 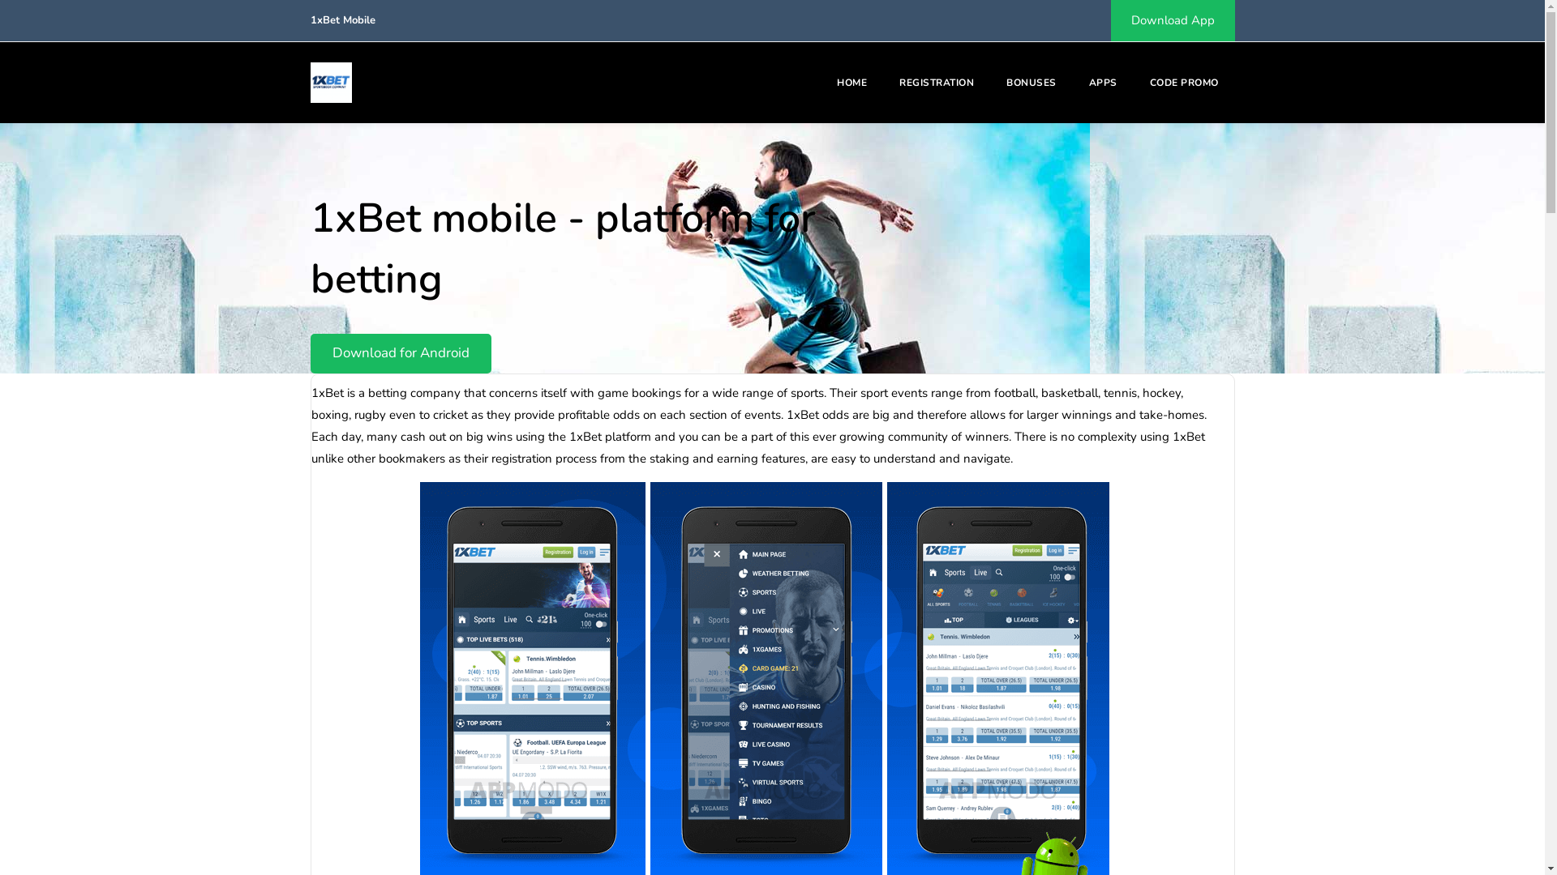 I want to click on APPS, so click(x=1103, y=83).